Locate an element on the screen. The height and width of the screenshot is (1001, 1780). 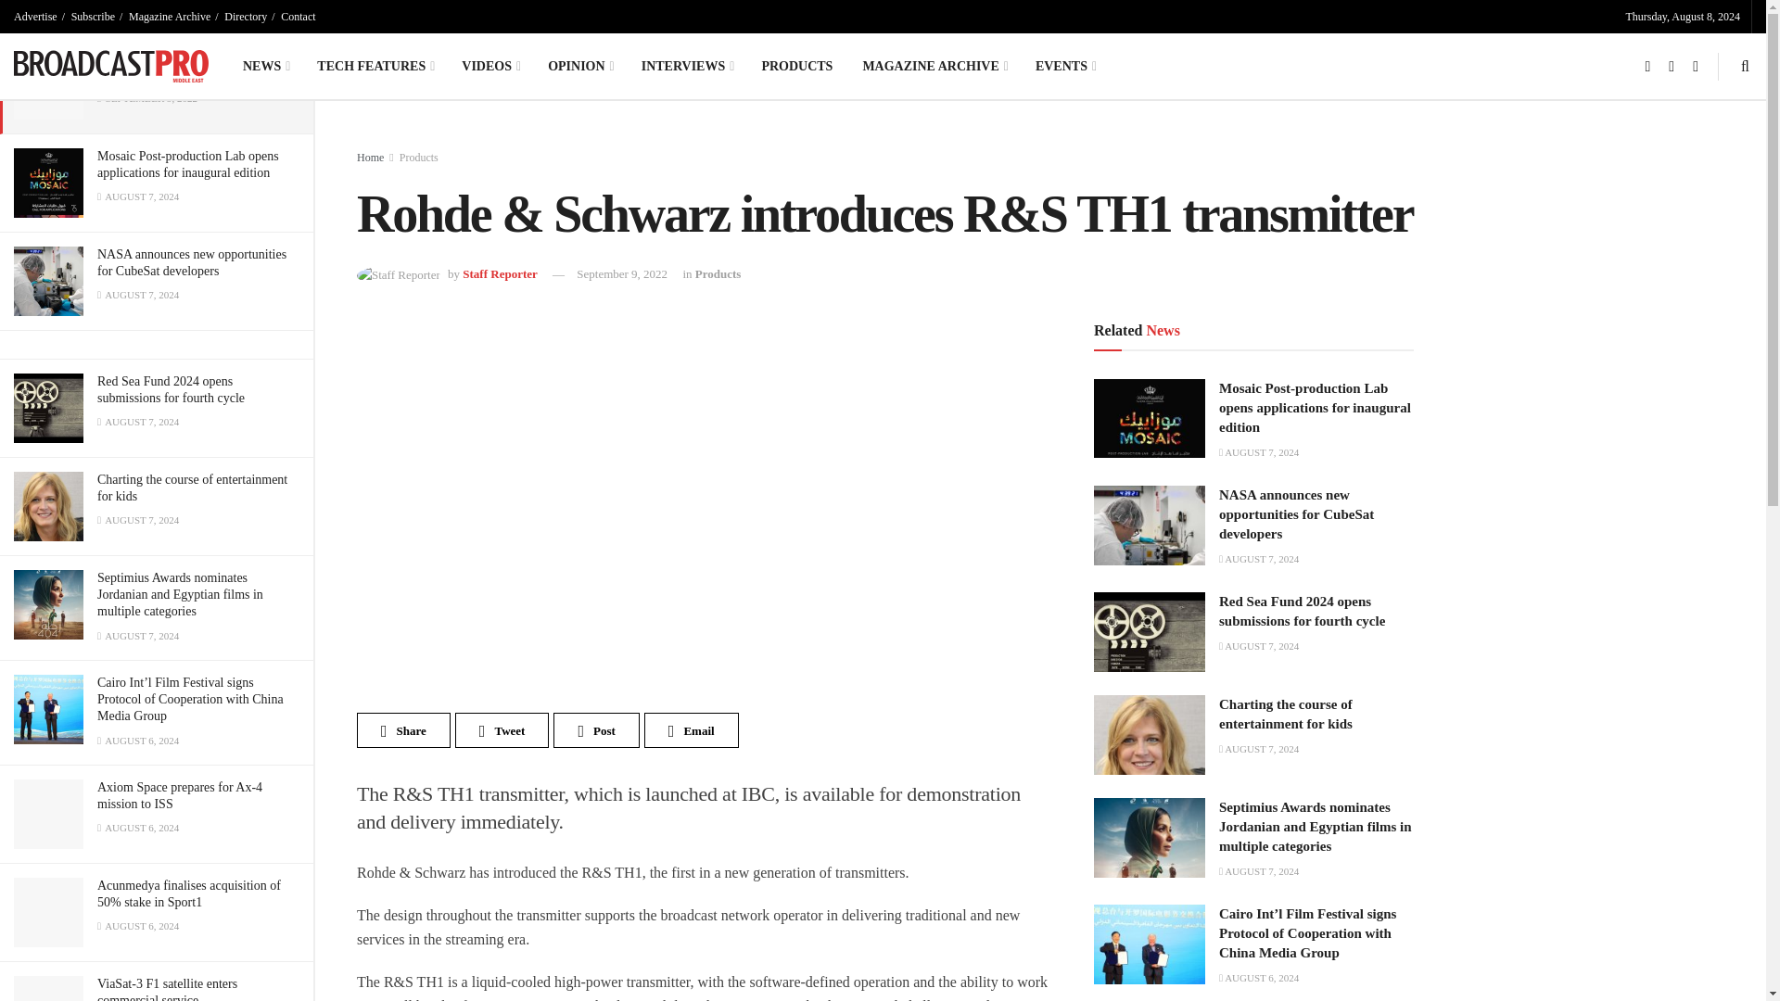
Contact is located at coordinates (298, 17).